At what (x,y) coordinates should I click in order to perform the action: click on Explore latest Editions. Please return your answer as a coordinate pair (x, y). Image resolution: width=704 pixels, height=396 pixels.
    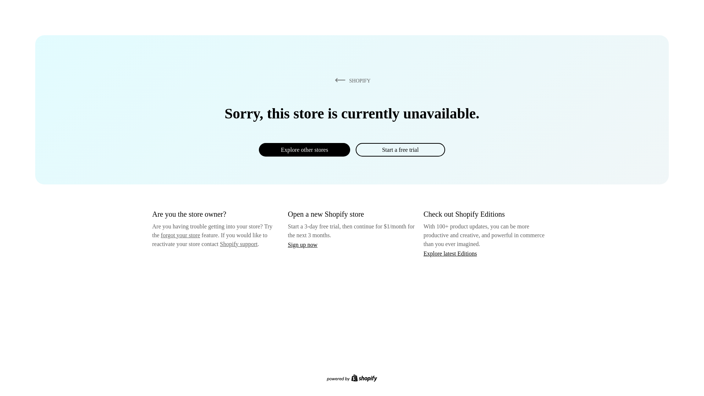
    Looking at the image, I should click on (450, 253).